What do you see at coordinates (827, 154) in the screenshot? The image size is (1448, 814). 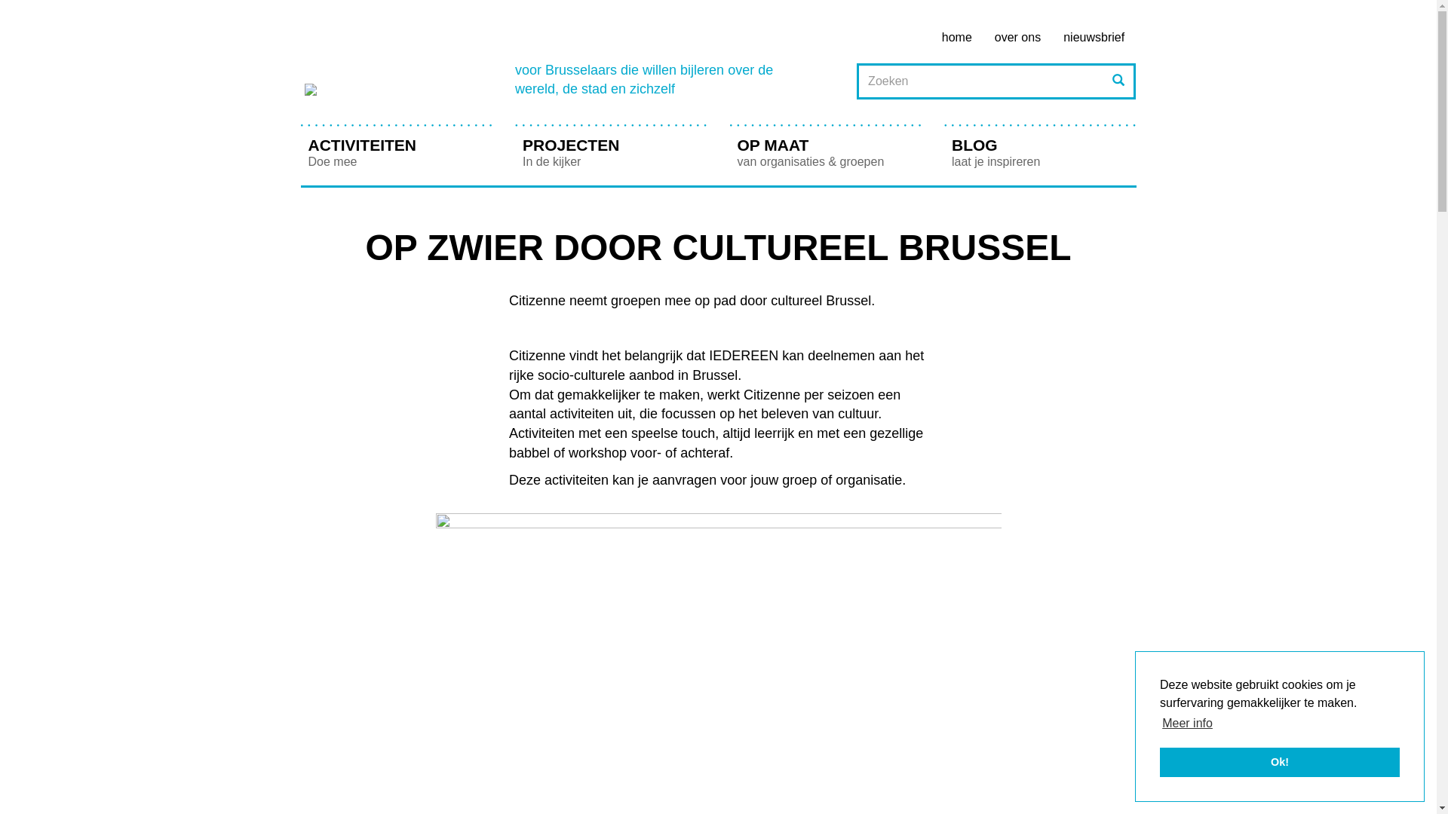 I see `OP MAAT
van organisaties & groepen` at bounding box center [827, 154].